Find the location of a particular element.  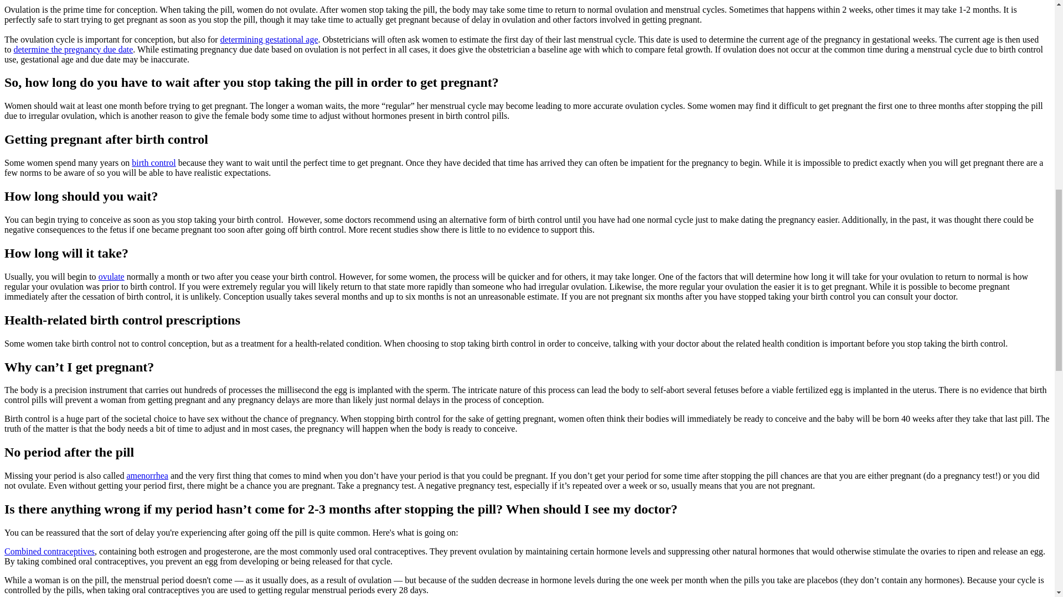

determining gestational age is located at coordinates (269, 39).